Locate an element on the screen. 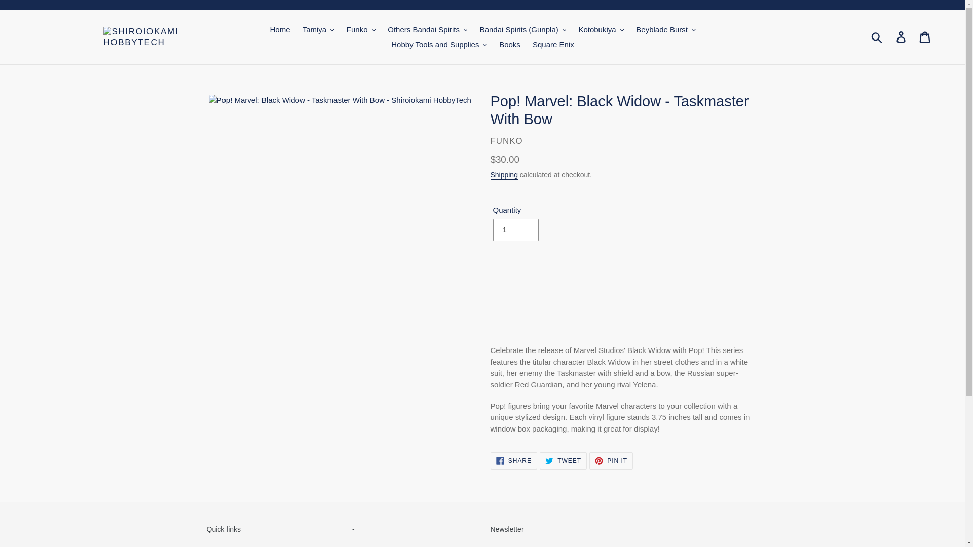 This screenshot has height=547, width=973. 1 is located at coordinates (515, 230).